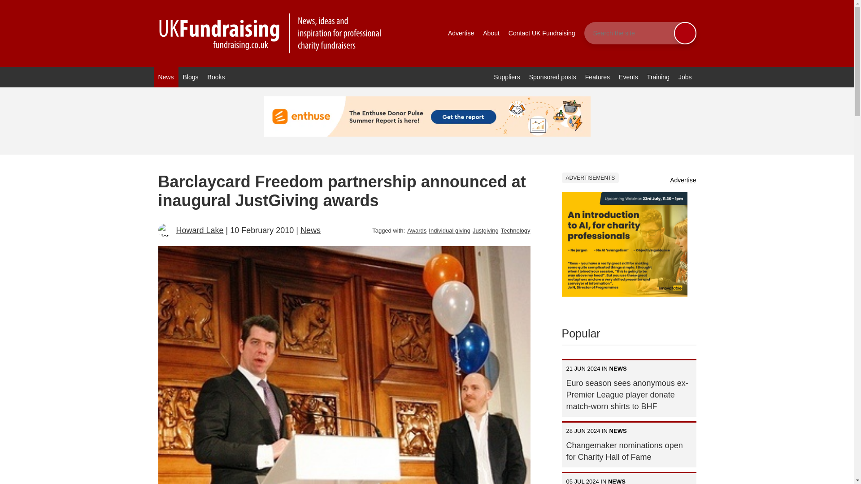  Describe the element at coordinates (461, 33) in the screenshot. I see `Advertise` at that location.